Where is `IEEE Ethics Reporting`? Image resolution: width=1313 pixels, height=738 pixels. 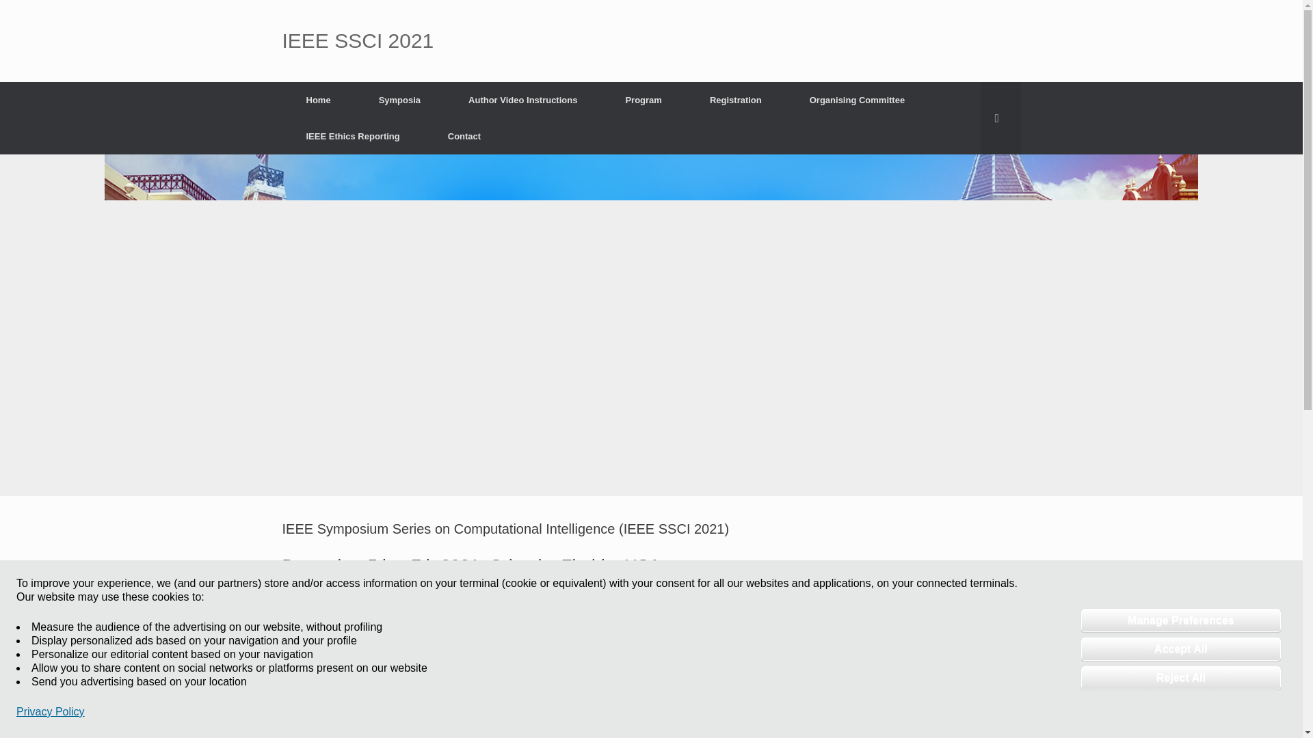
IEEE Ethics Reporting is located at coordinates (352, 135).